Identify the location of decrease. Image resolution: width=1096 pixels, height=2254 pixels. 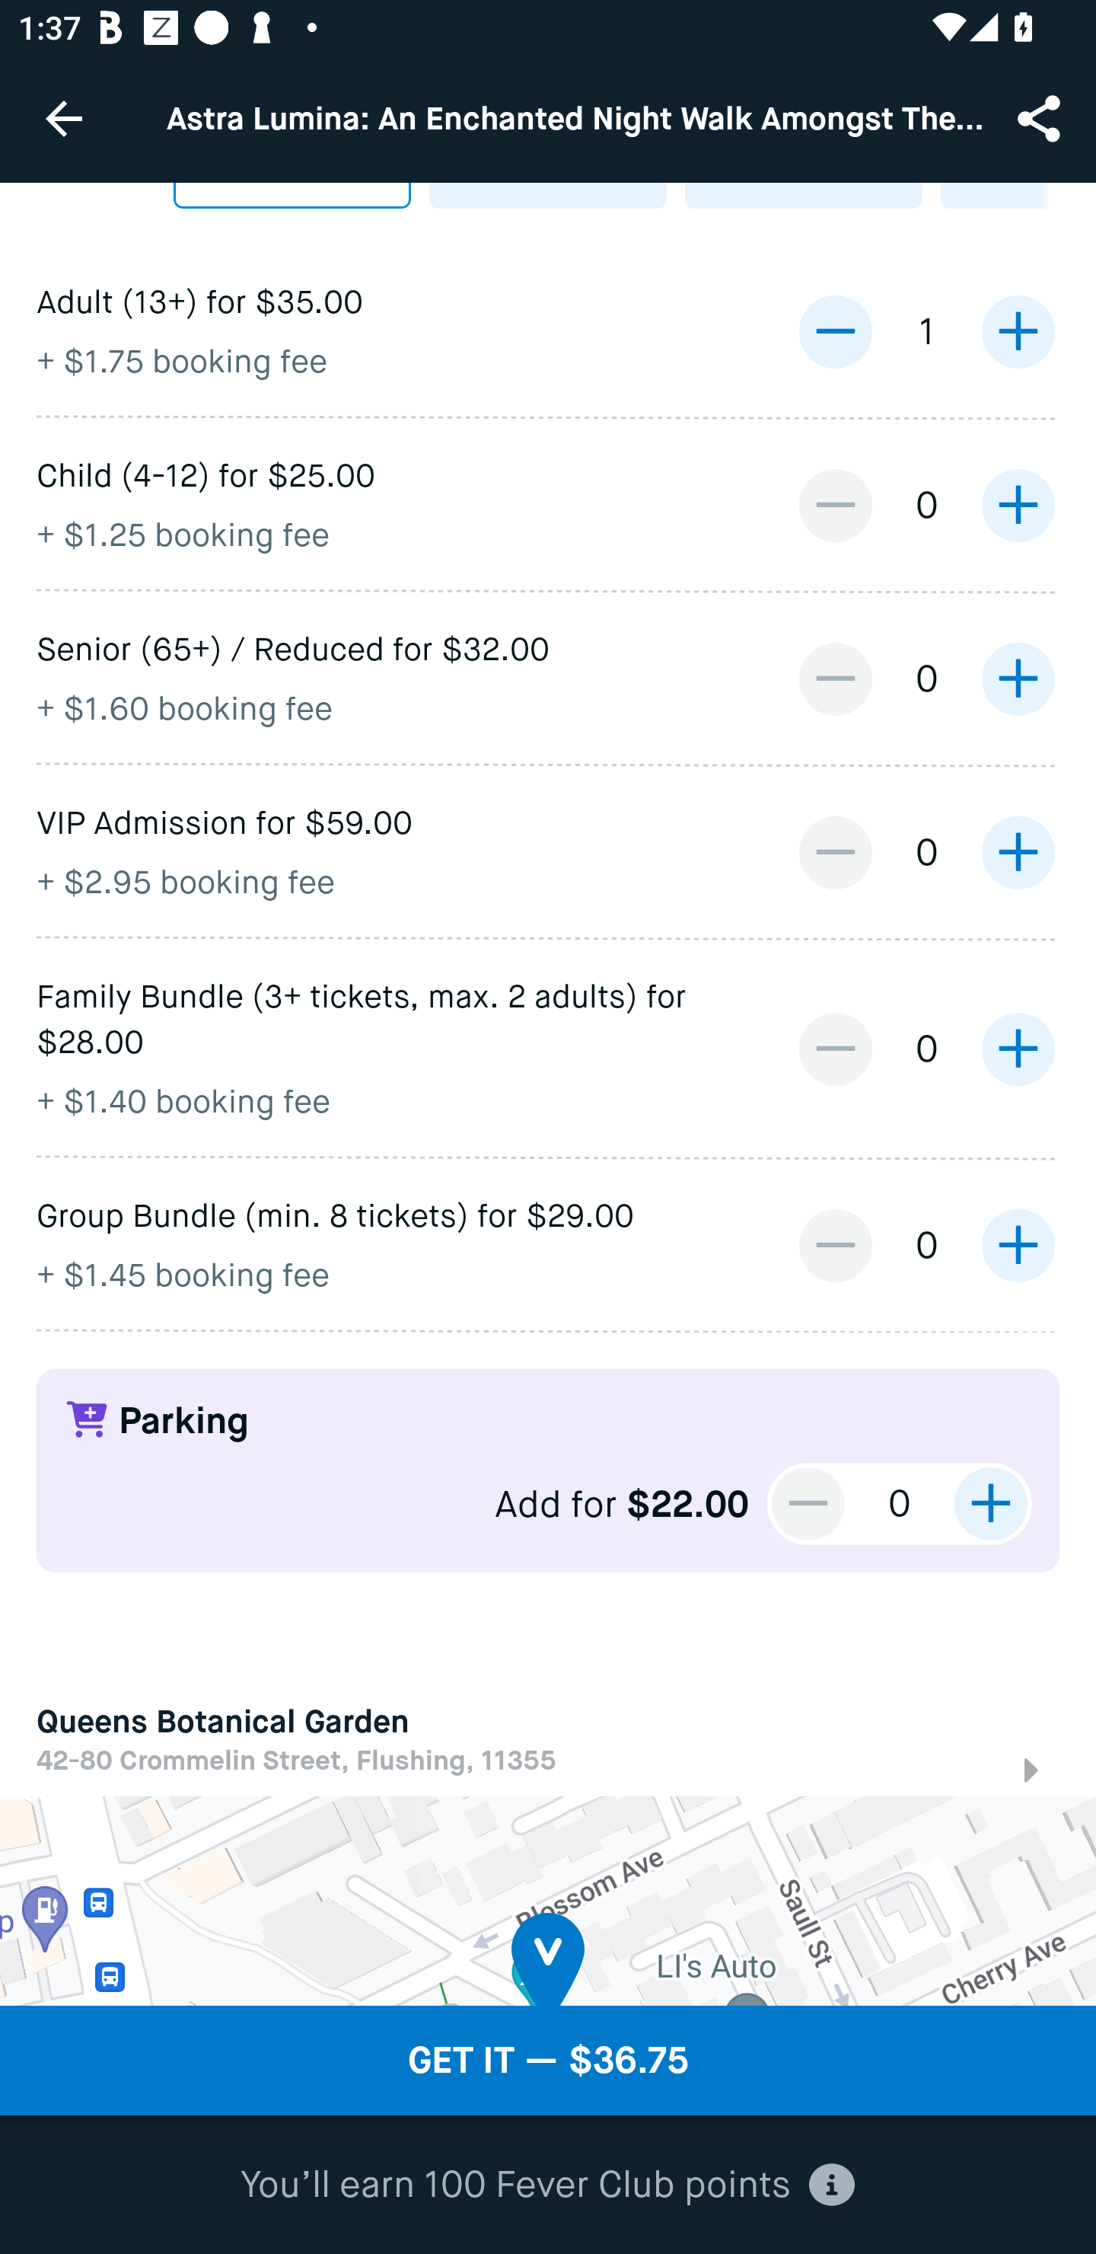
(835, 1244).